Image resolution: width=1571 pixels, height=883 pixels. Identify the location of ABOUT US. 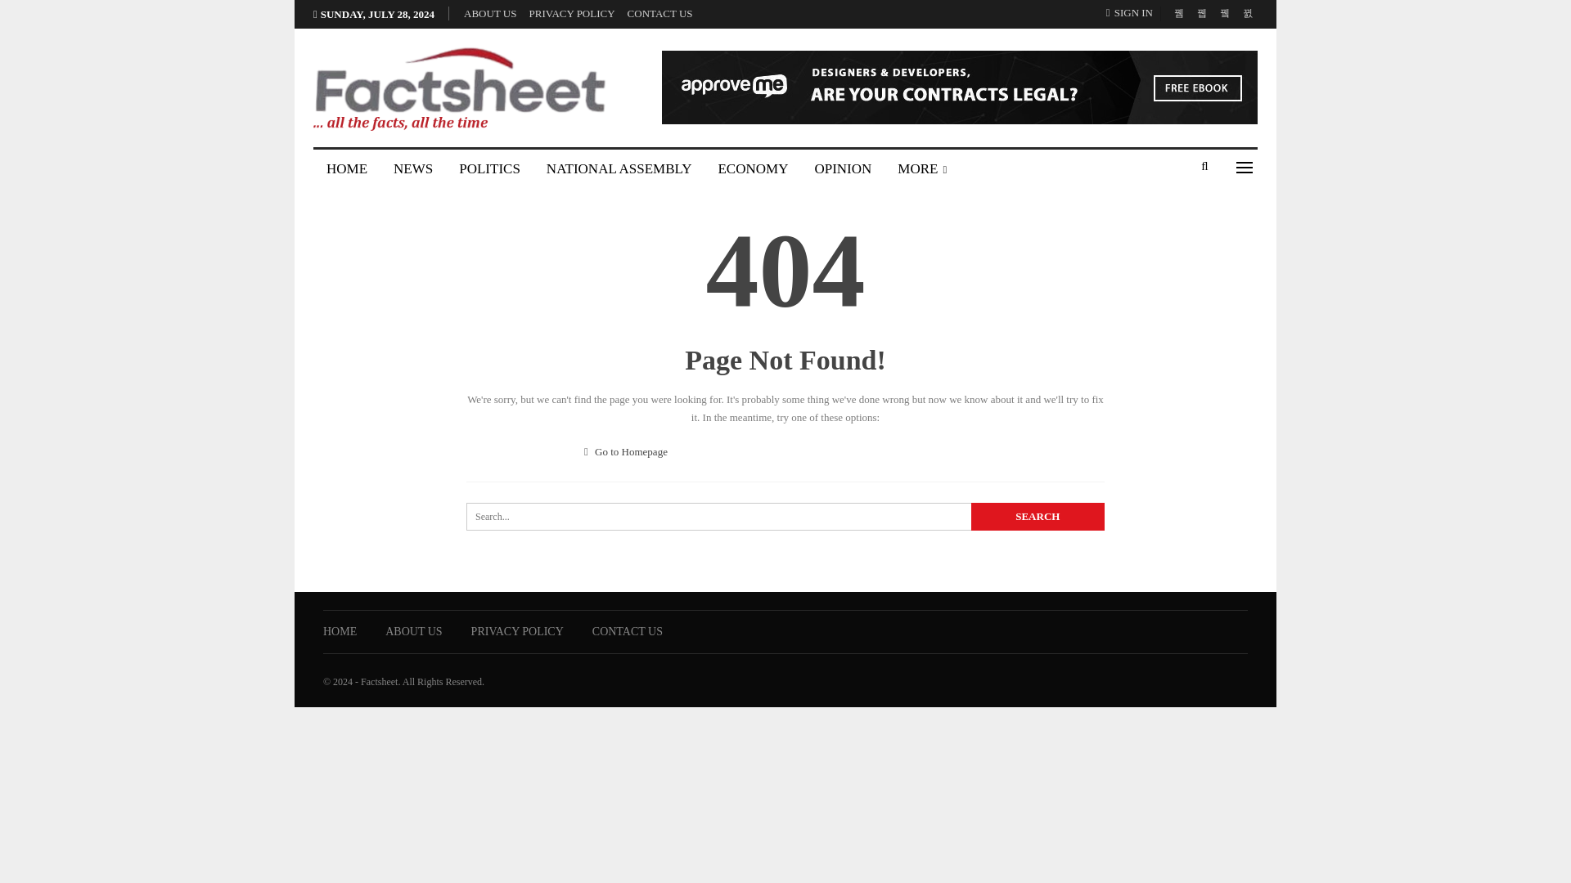
(489, 13).